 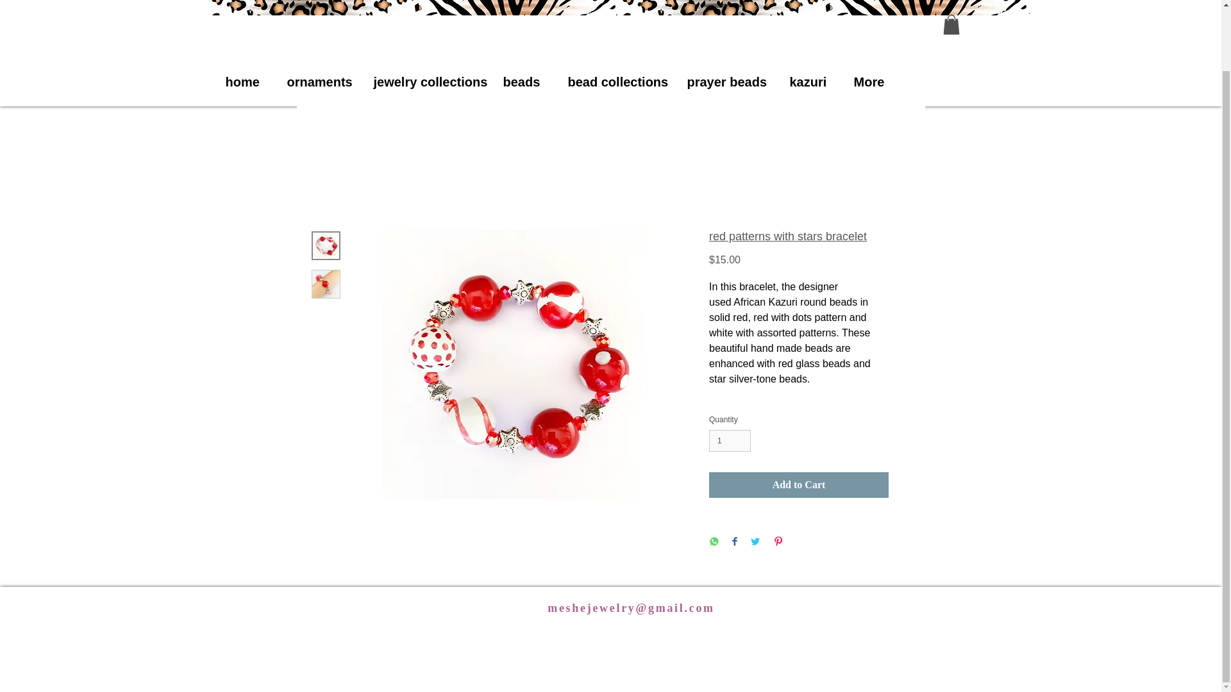 What do you see at coordinates (314, 82) in the screenshot?
I see `ornaments` at bounding box center [314, 82].